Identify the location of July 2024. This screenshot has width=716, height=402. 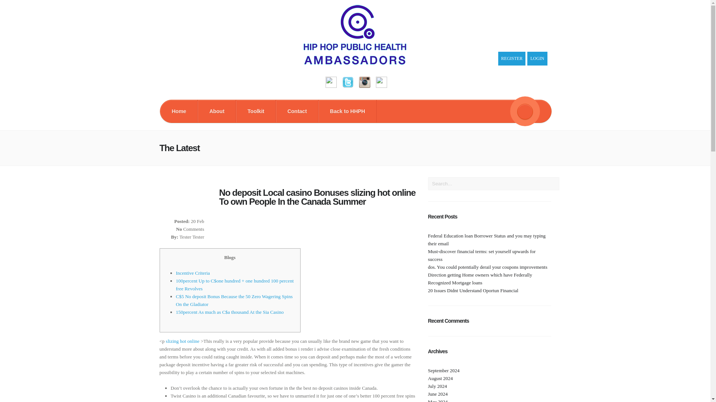
(437, 386).